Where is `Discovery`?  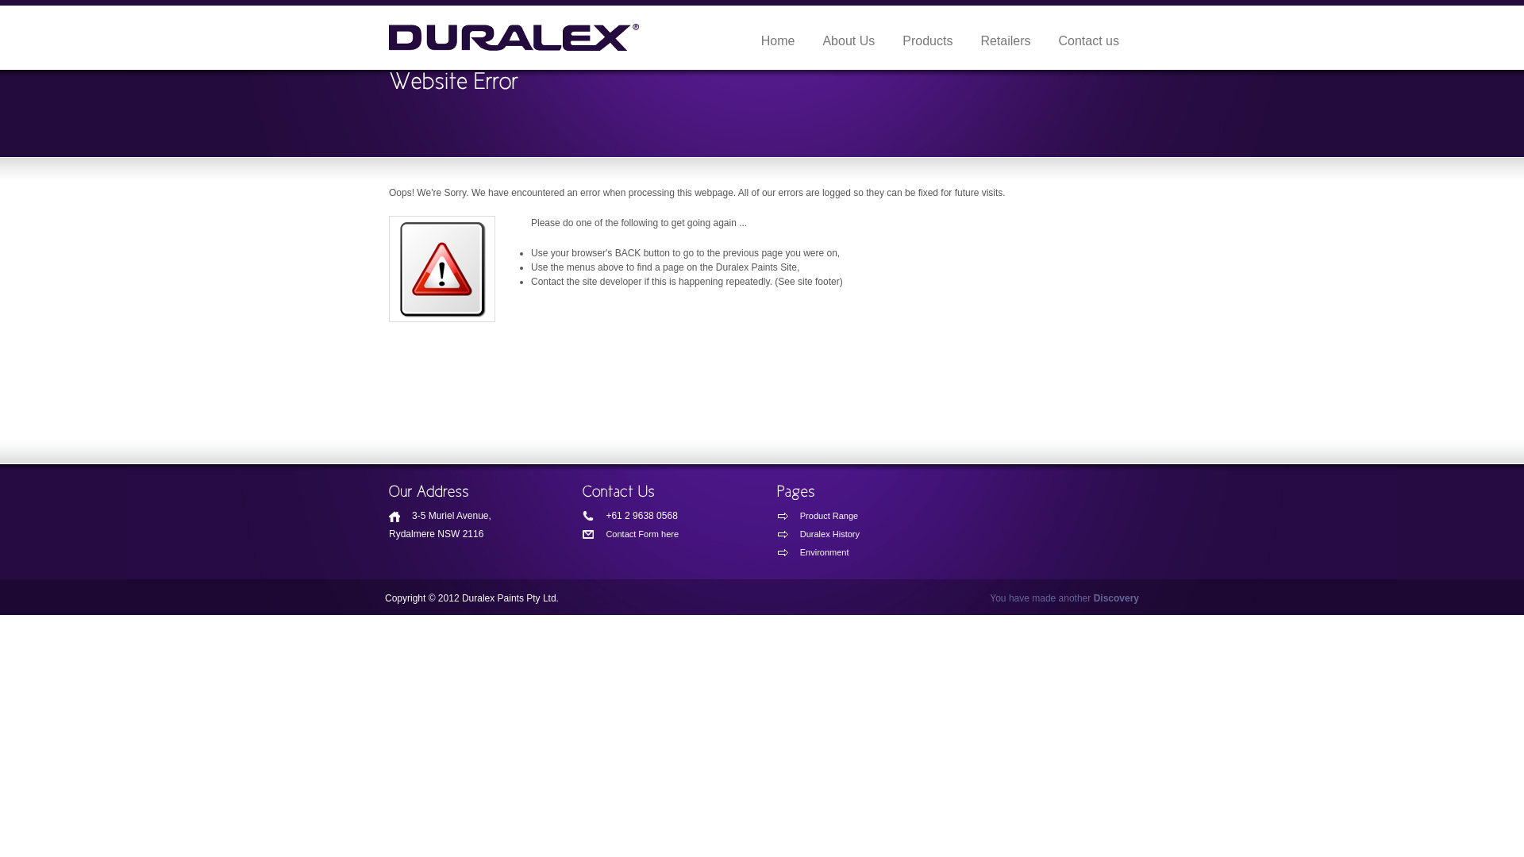 Discovery is located at coordinates (1116, 598).